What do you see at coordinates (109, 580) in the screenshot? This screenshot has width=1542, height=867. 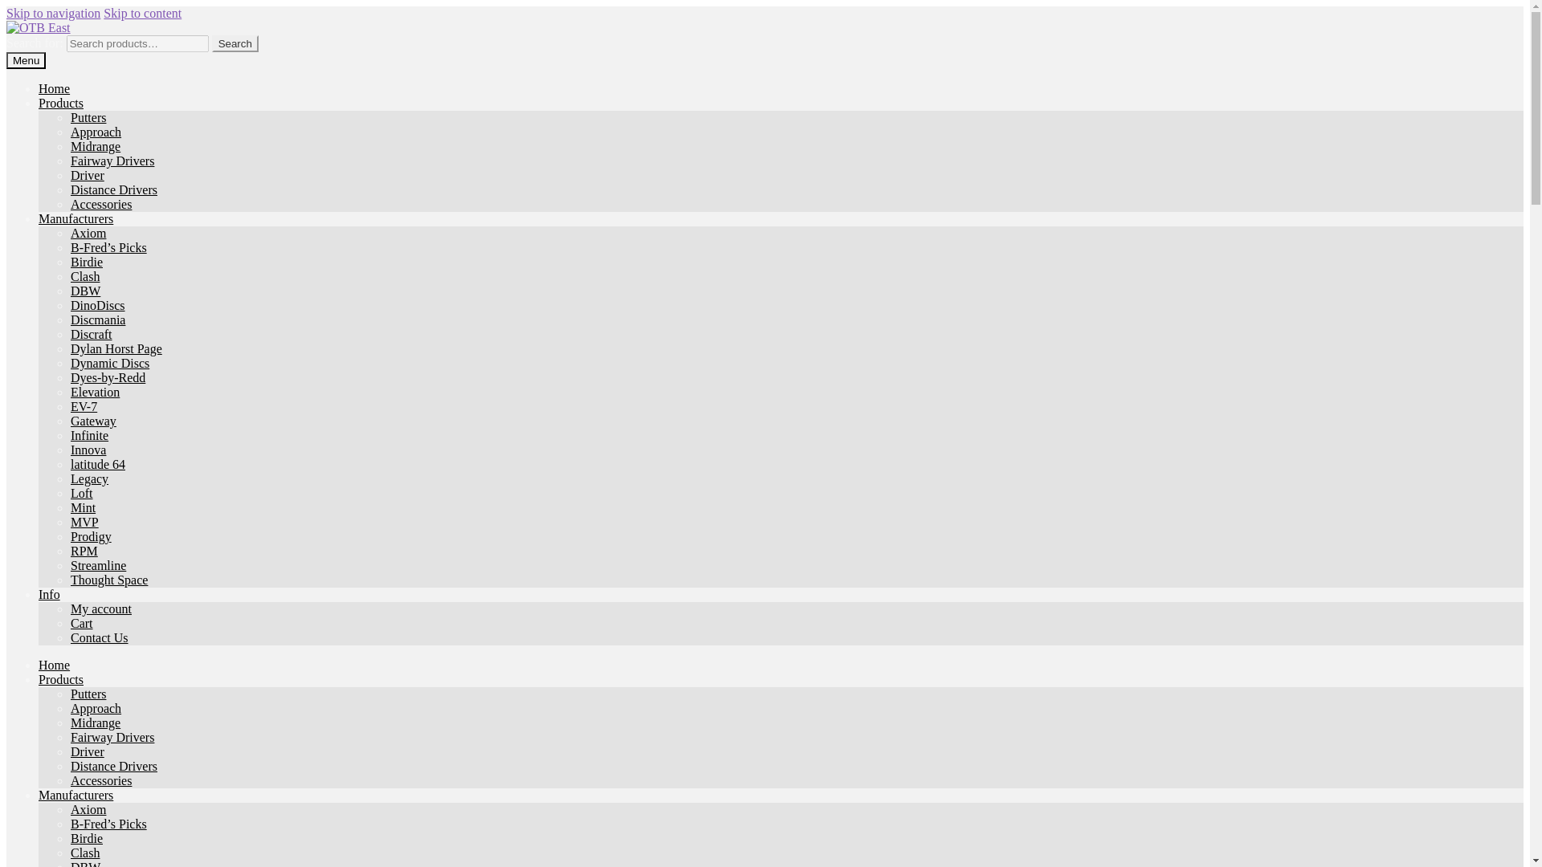 I see `Thought Space` at bounding box center [109, 580].